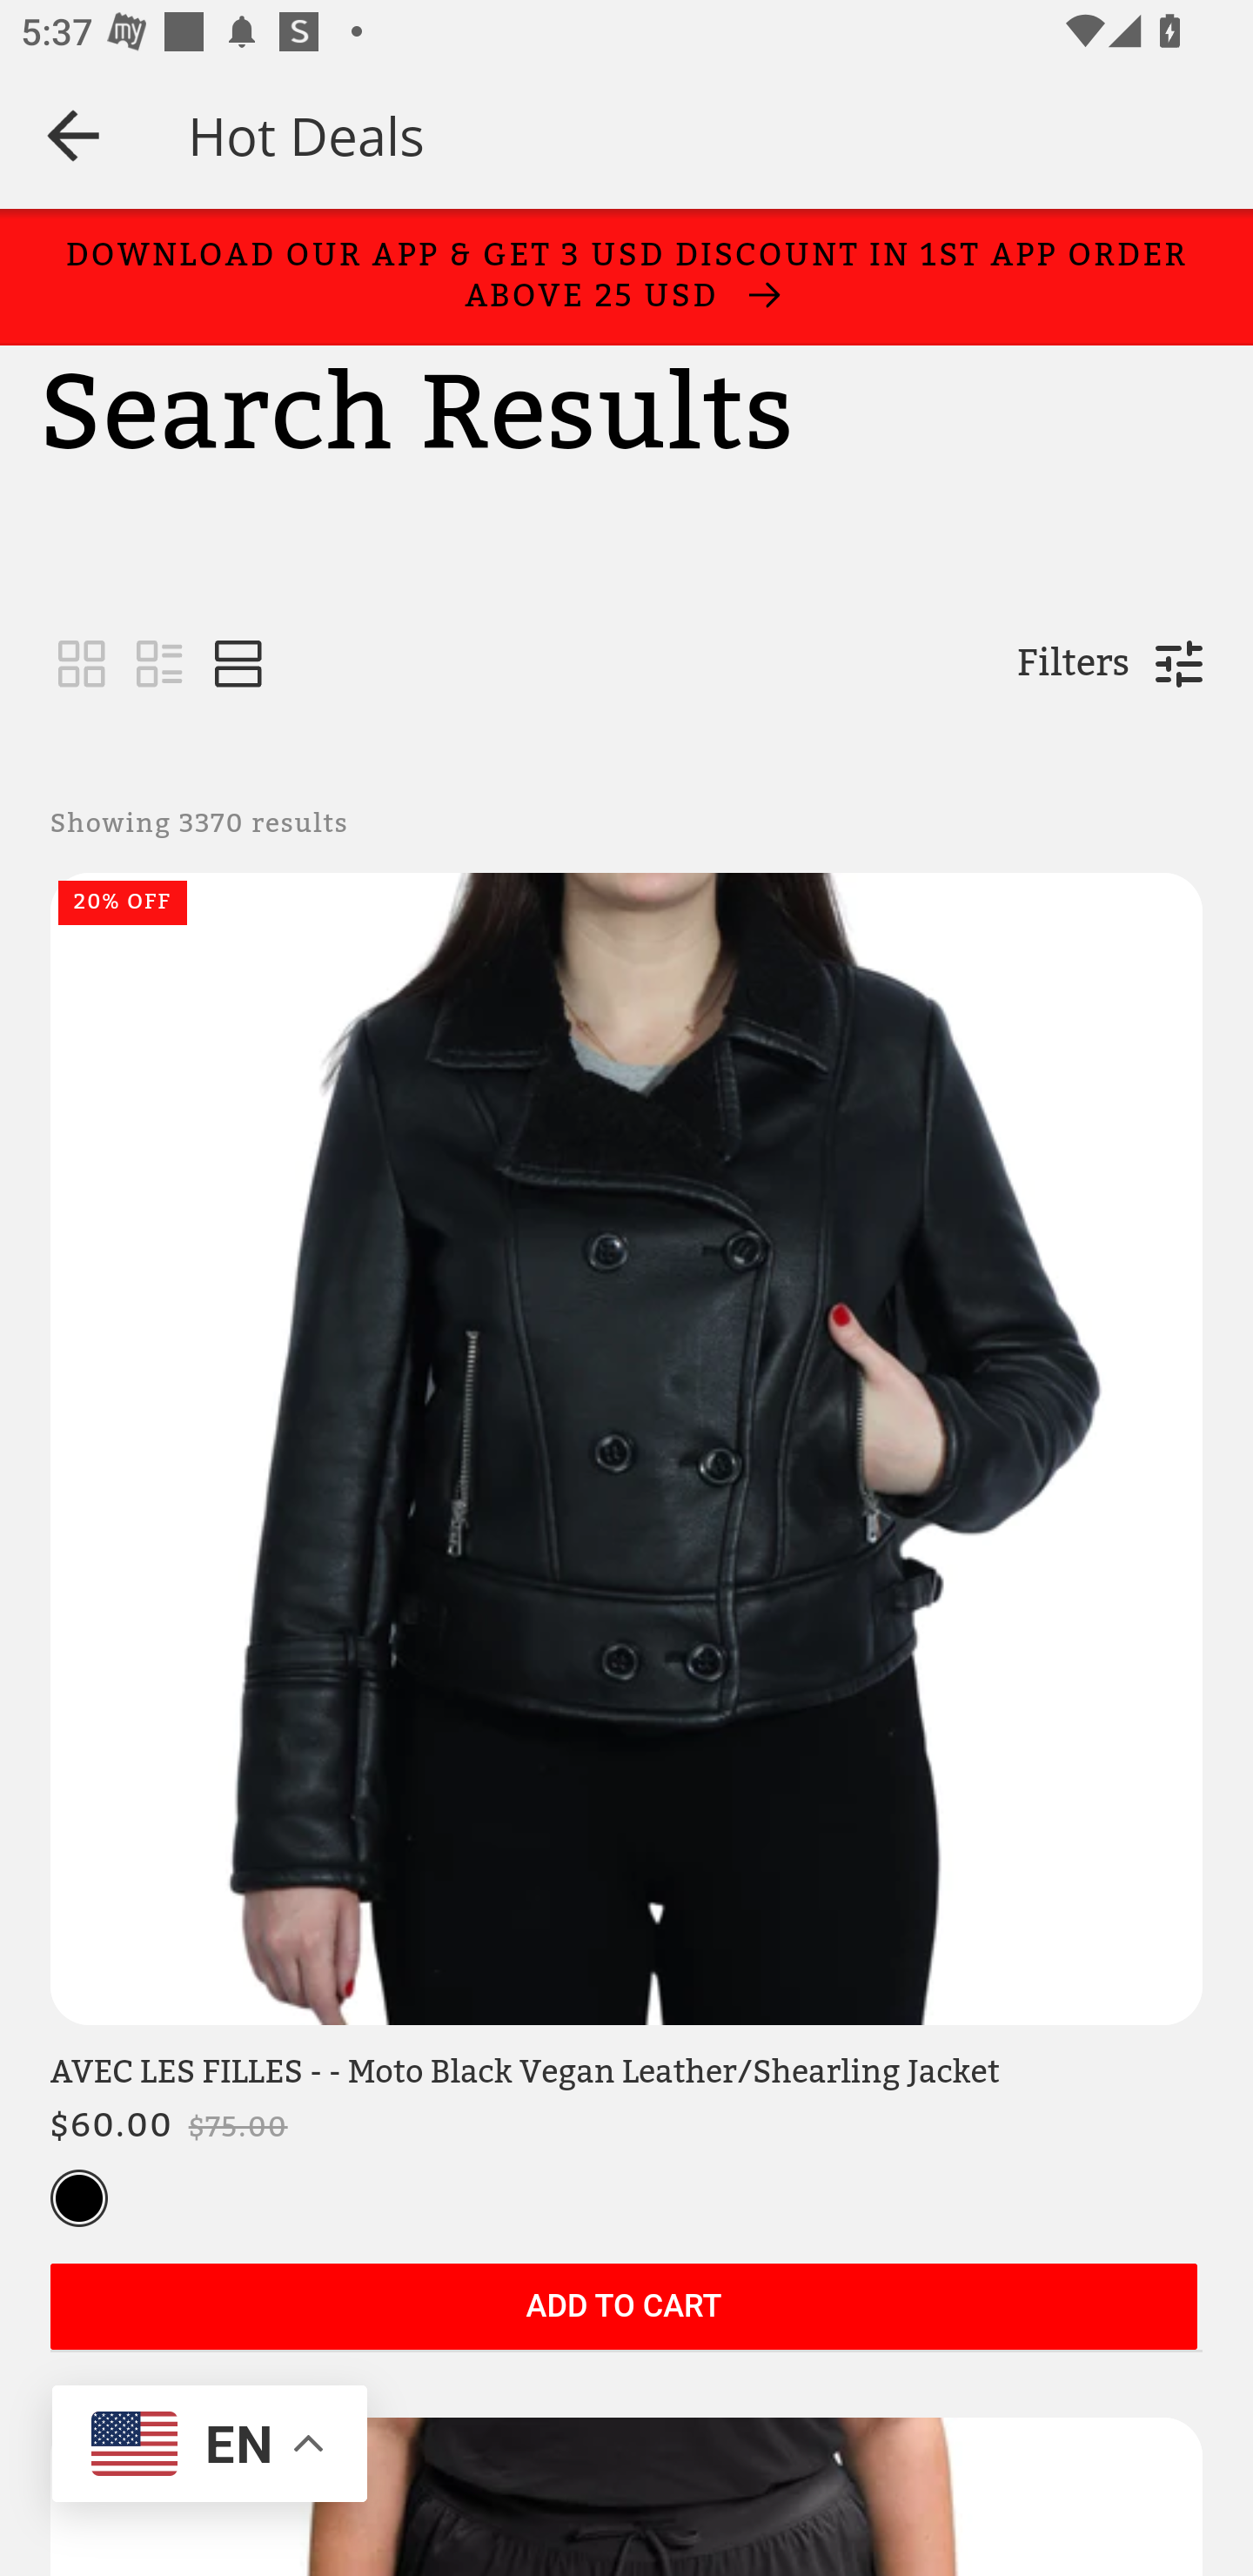 The image size is (1253, 2576). Describe the element at coordinates (82, 665) in the screenshot. I see `search-results-page?collection=sale#` at that location.